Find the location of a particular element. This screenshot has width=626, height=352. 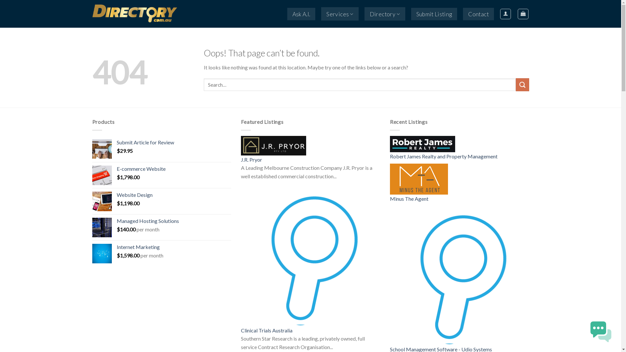

Services is located at coordinates (340, 14).